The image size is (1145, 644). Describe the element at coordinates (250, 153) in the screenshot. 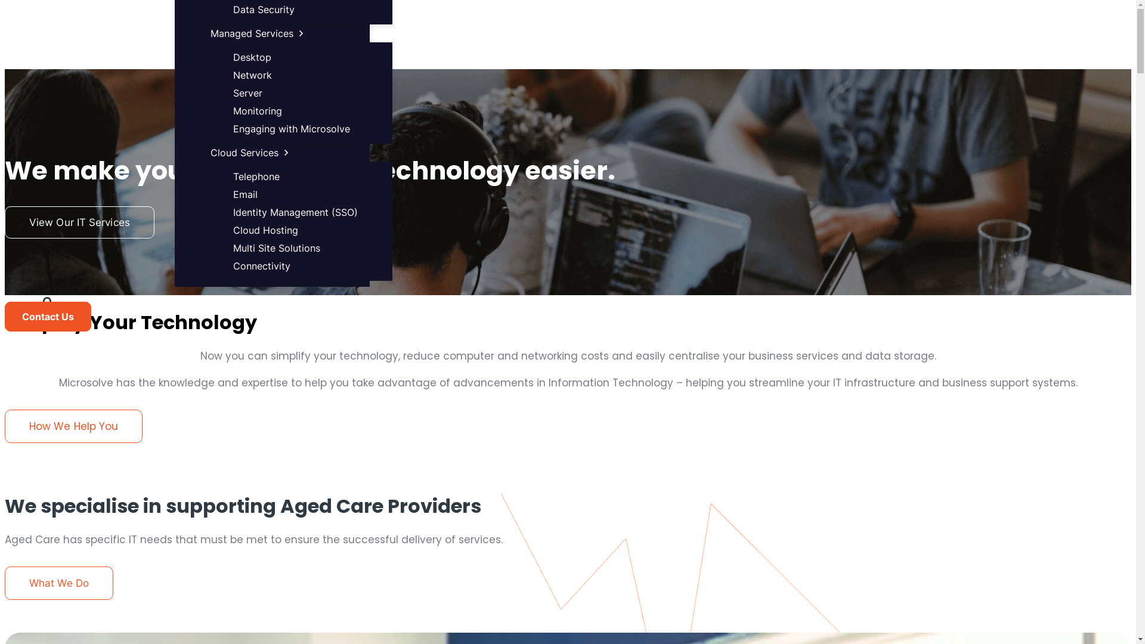

I see `Cloud Services` at that location.